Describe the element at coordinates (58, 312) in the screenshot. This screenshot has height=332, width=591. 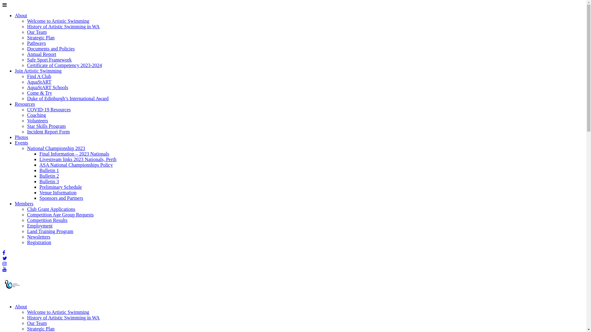
I see `Welcome to Artistic Swimming` at that location.